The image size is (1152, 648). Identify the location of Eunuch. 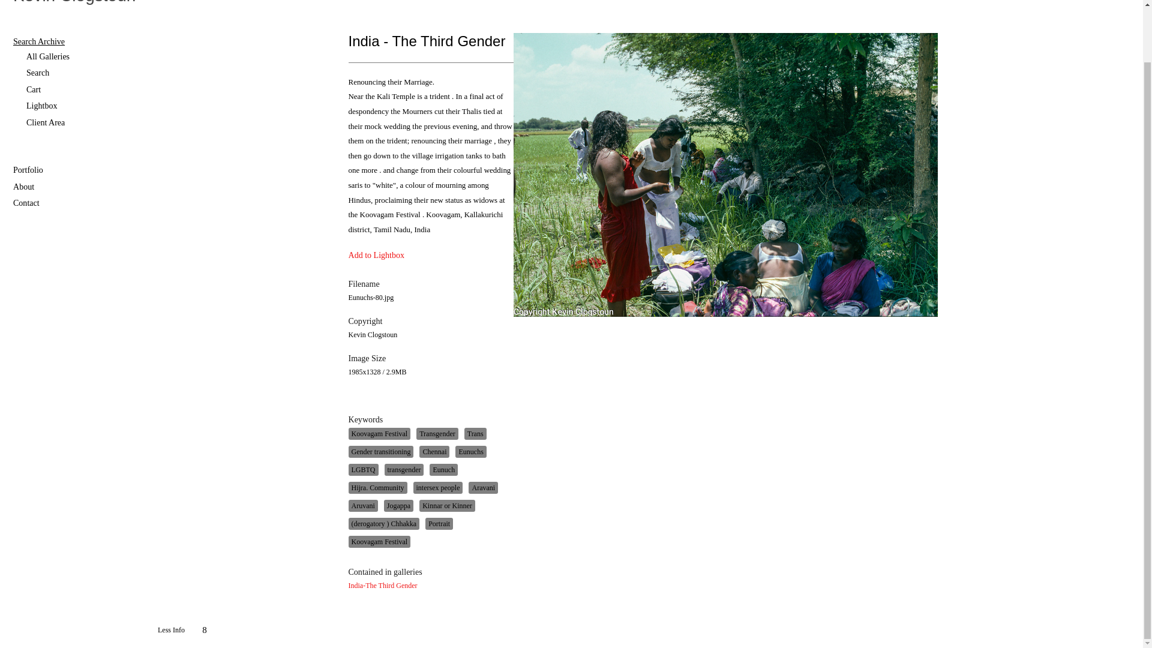
(443, 469).